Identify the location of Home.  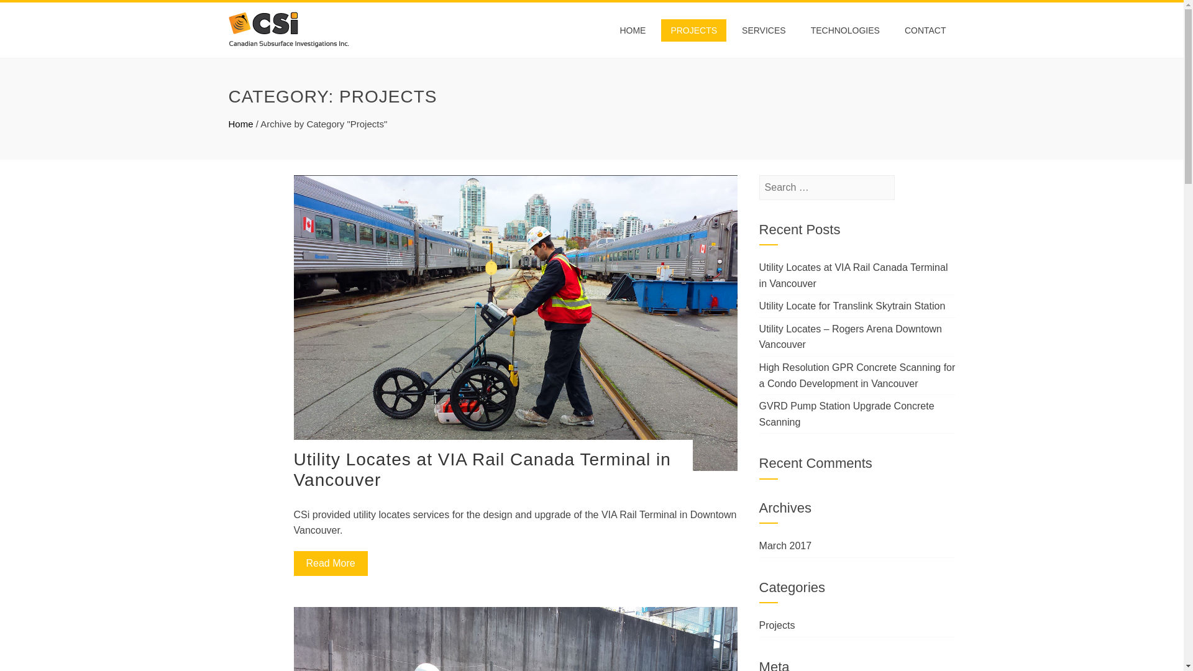
(241, 124).